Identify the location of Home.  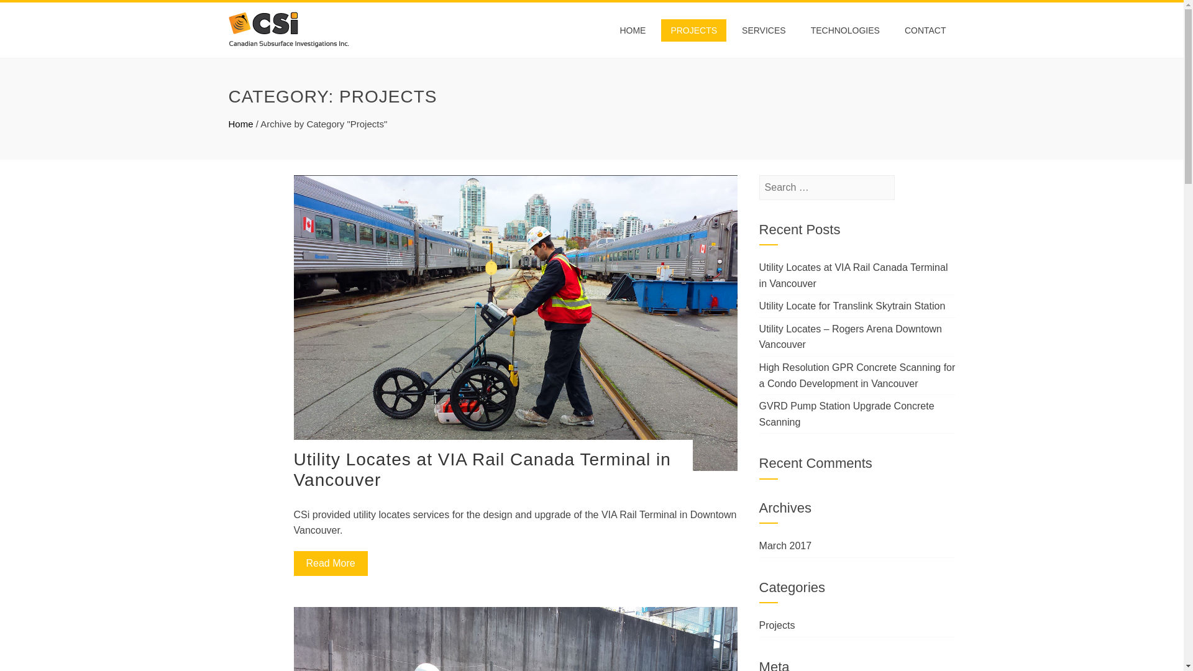
(241, 124).